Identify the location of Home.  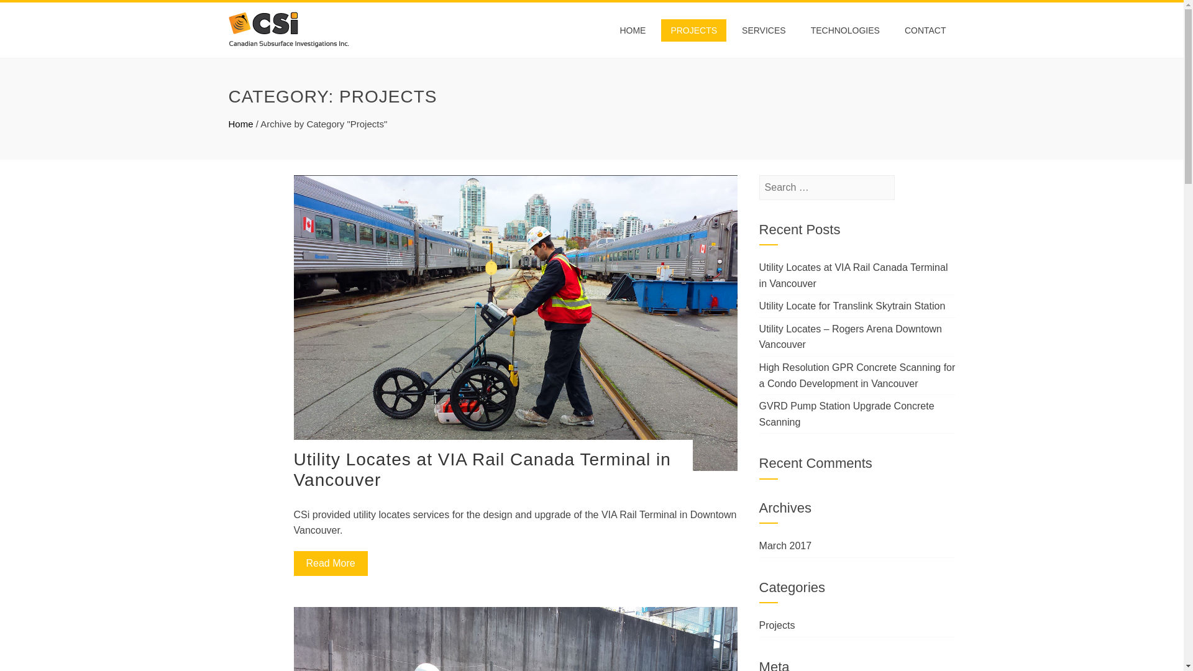
(241, 124).